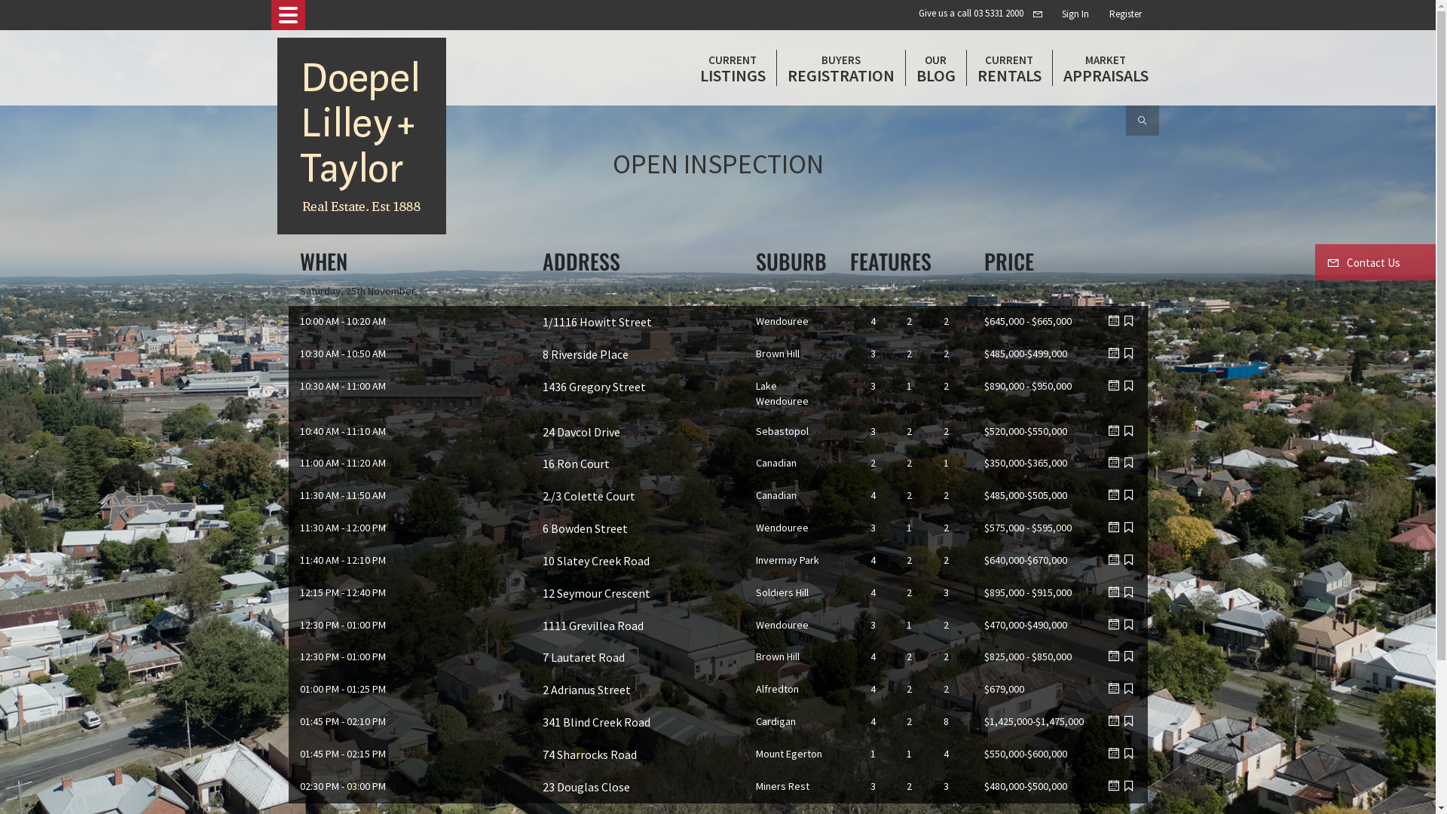 The height and width of the screenshot is (814, 1447). What do you see at coordinates (1114, 786) in the screenshot?
I see `Add to Calendar` at bounding box center [1114, 786].